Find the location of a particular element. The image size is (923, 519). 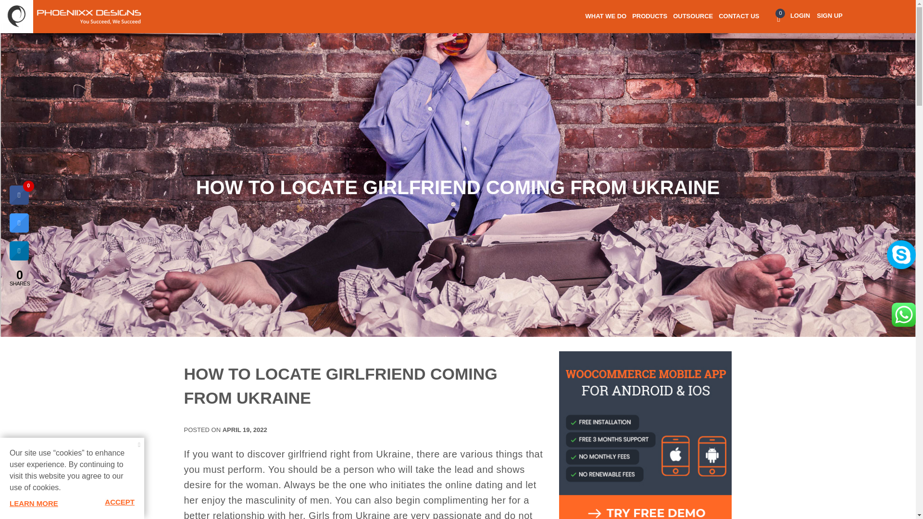

SIGN UP is located at coordinates (829, 15).